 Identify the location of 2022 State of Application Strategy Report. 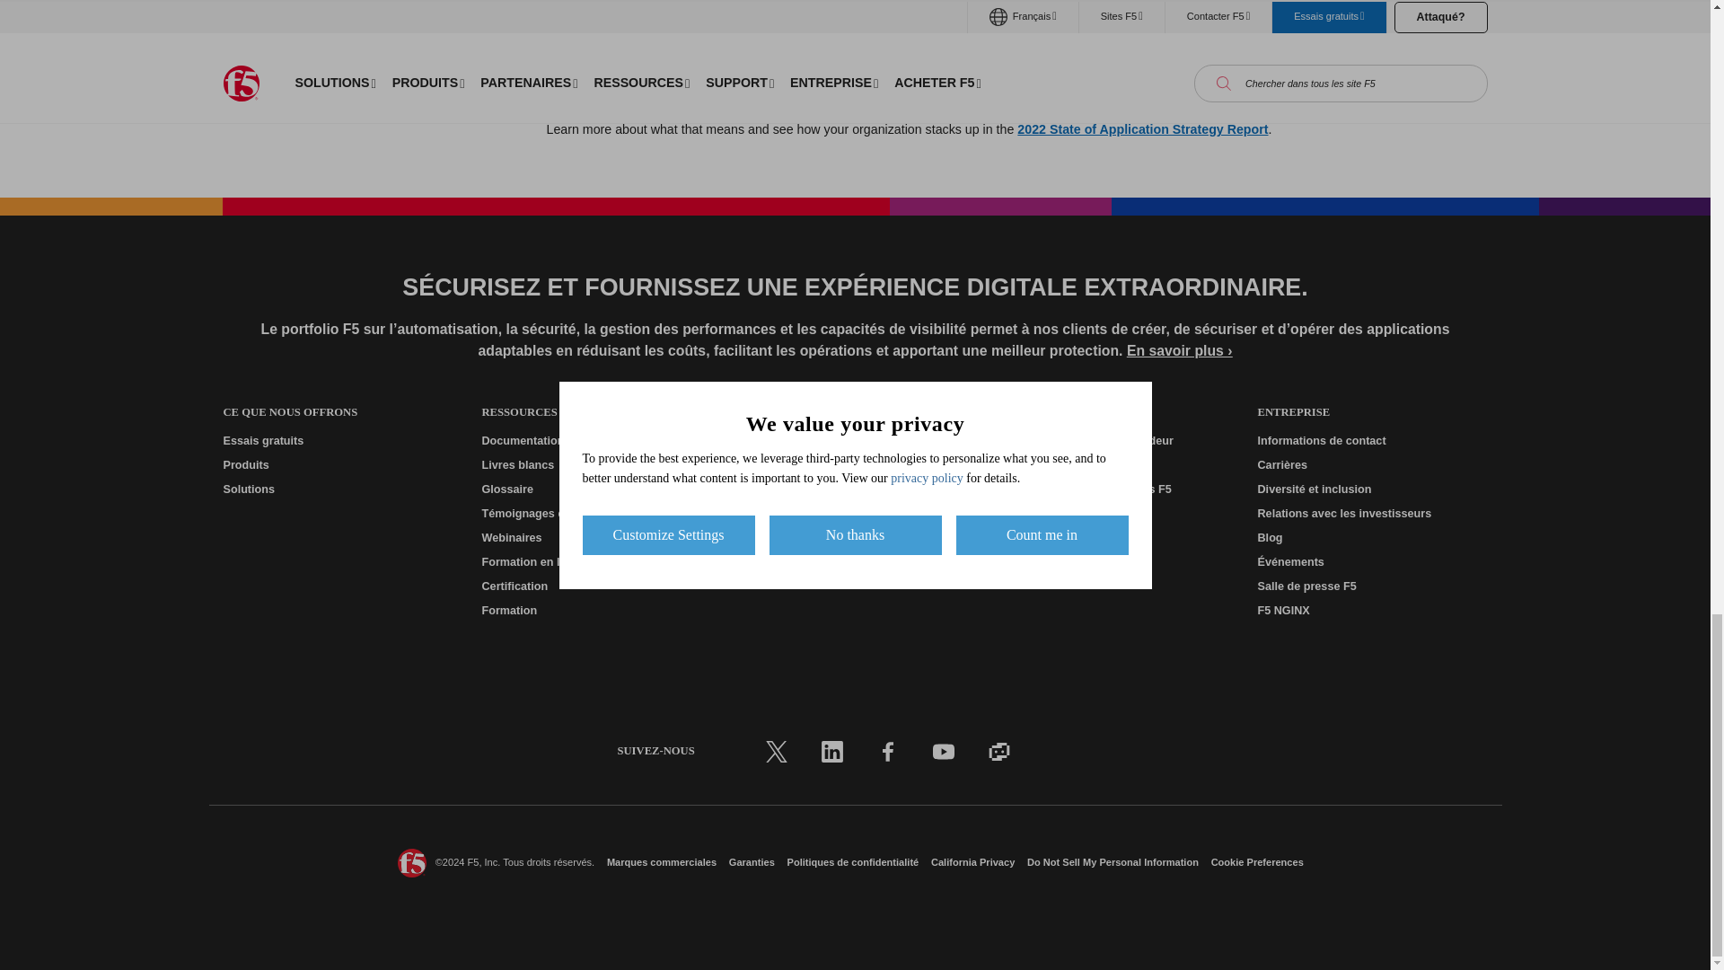
(1142, 129).